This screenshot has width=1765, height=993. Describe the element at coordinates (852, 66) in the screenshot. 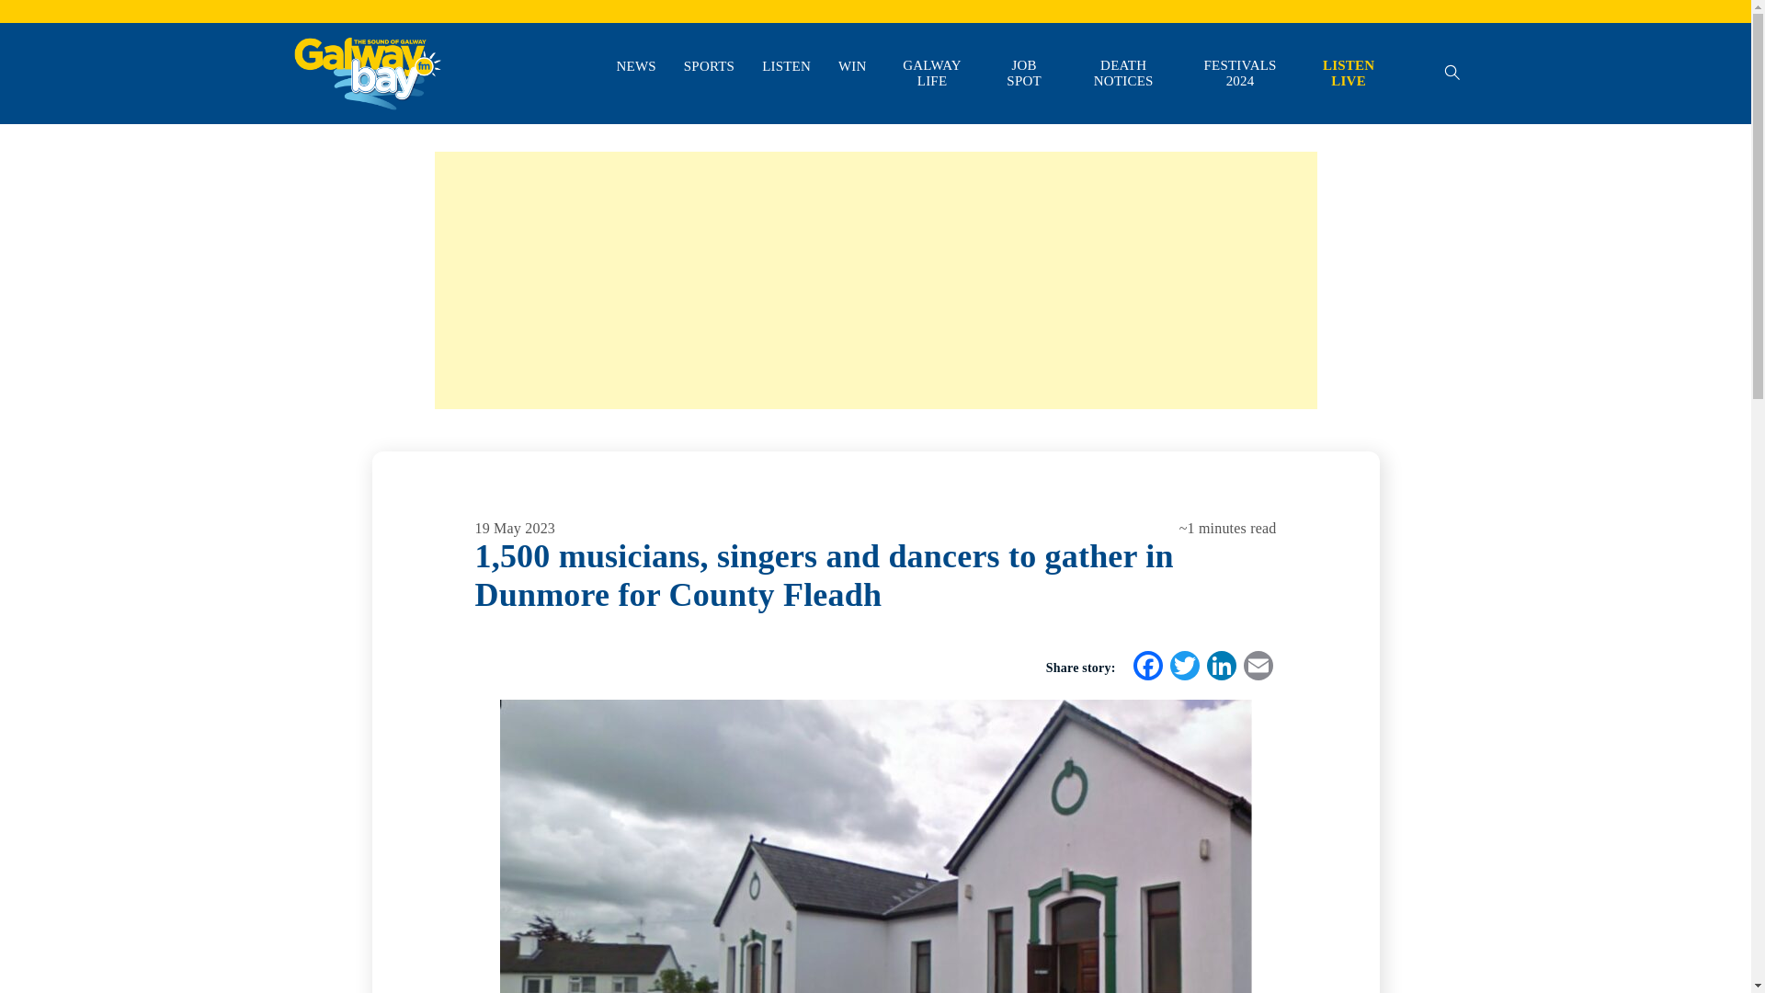

I see `WIN` at that location.